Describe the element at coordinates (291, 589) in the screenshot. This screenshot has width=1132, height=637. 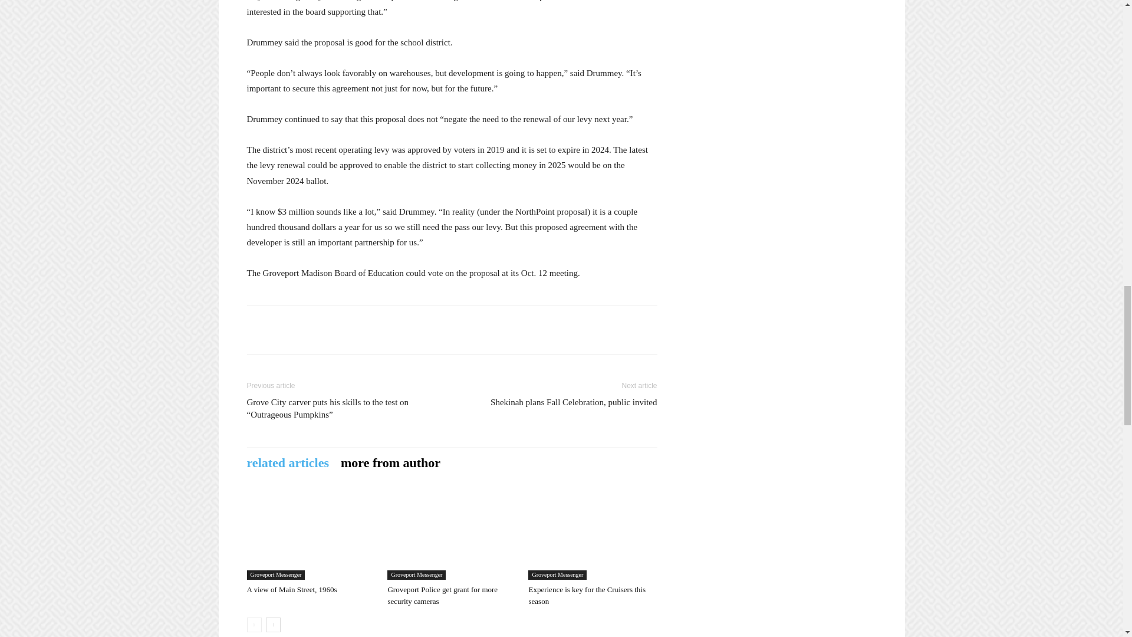
I see `A view of Main Street, 1960s` at that location.